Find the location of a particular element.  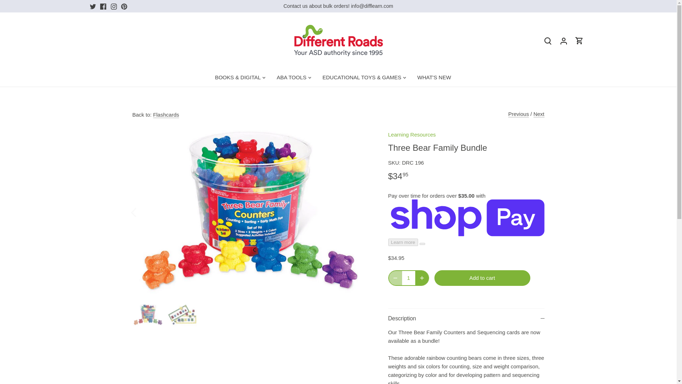

Flashcards is located at coordinates (166, 114).